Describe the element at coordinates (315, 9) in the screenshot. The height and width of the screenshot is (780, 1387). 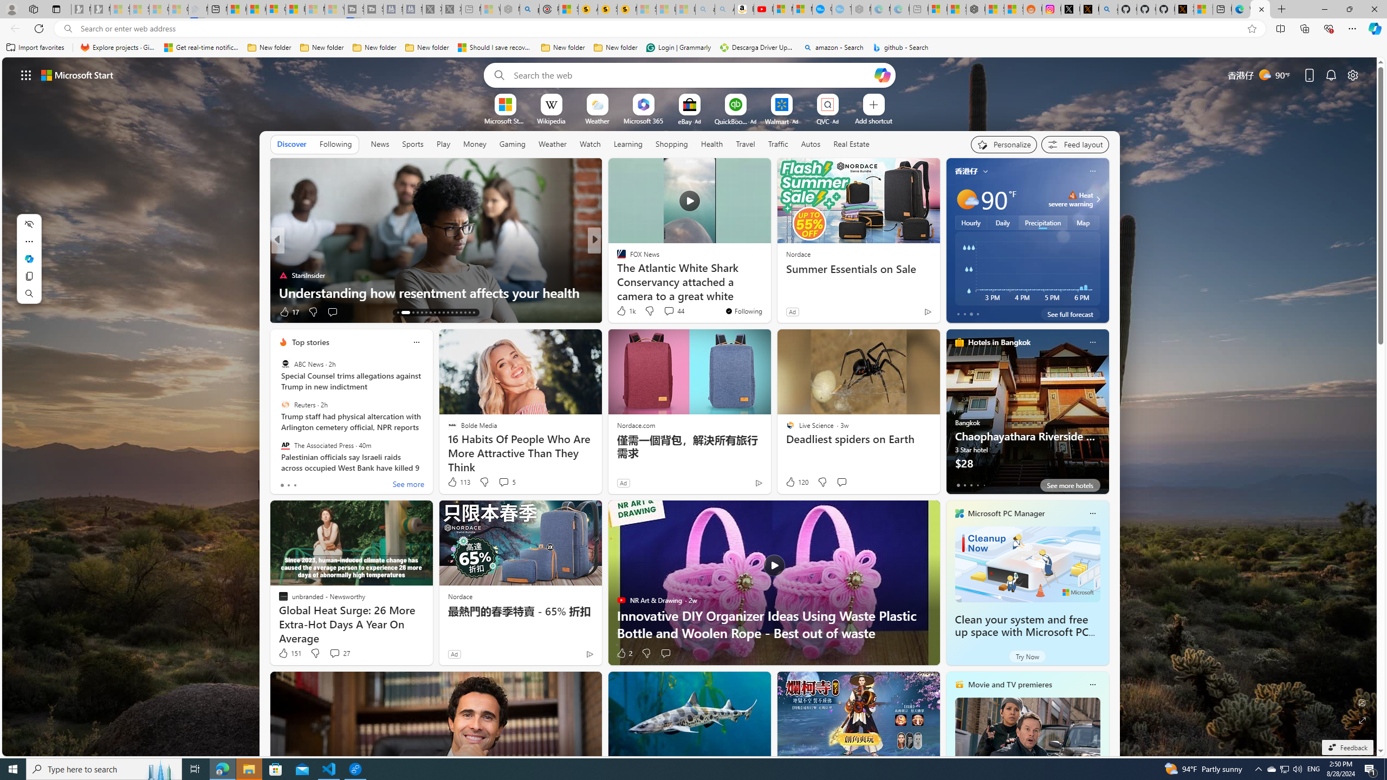
I see `Microsoft Start - Sleeping` at that location.